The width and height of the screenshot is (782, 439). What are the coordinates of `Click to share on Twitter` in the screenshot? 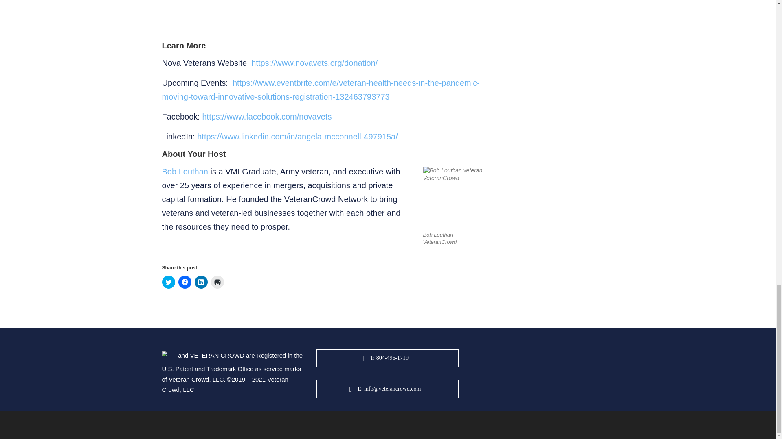 It's located at (169, 282).